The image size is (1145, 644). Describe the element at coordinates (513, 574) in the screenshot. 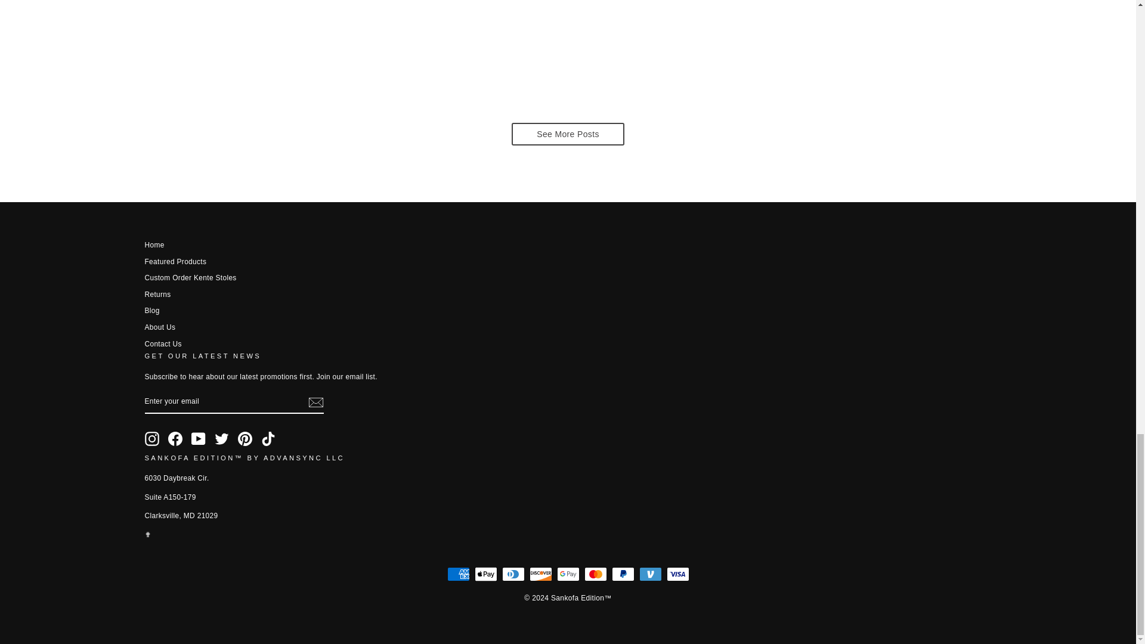

I see `Diners Club` at that location.